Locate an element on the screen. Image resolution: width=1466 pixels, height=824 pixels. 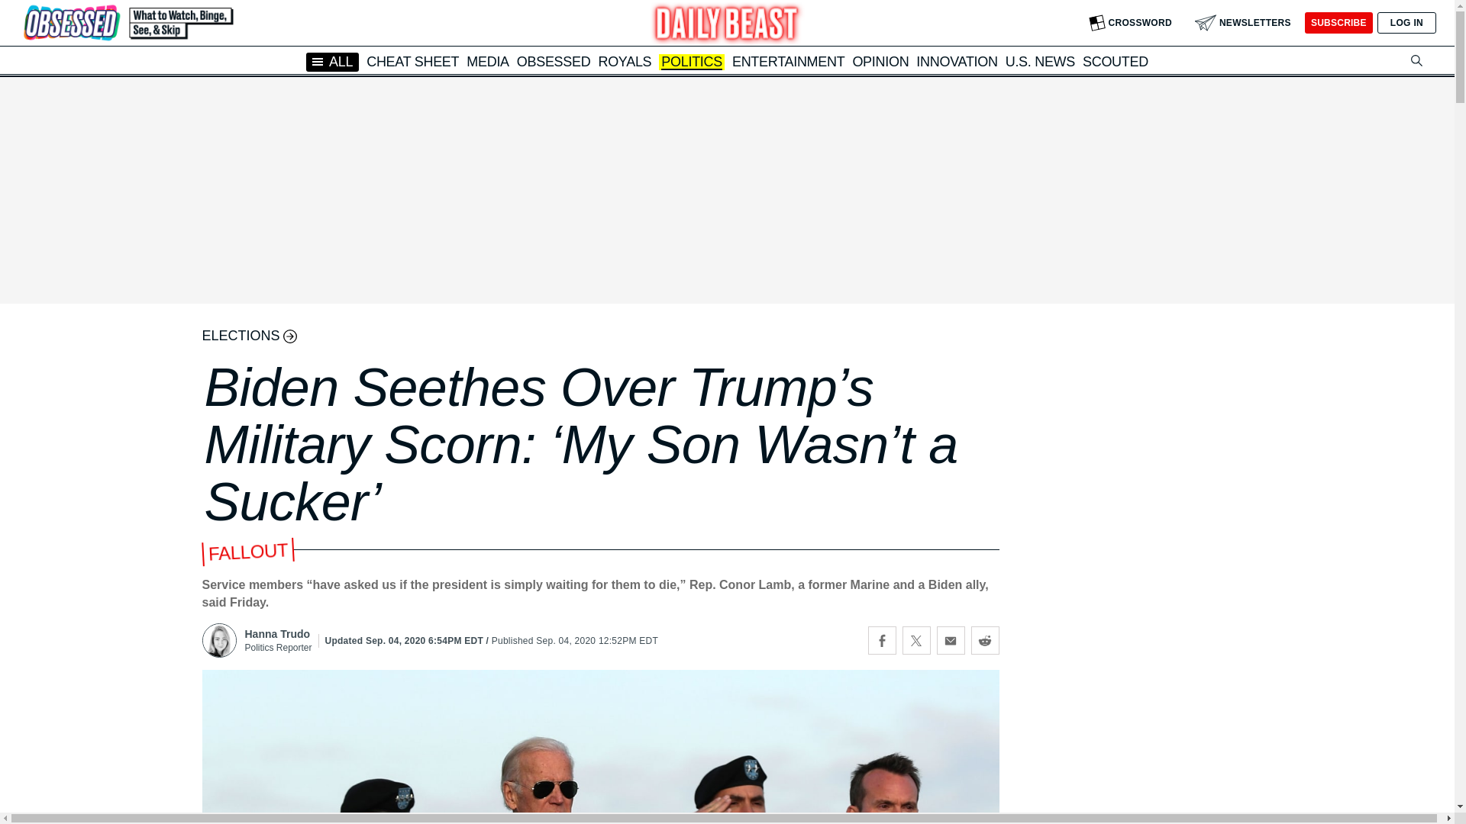
OBSESSED is located at coordinates (554, 61).